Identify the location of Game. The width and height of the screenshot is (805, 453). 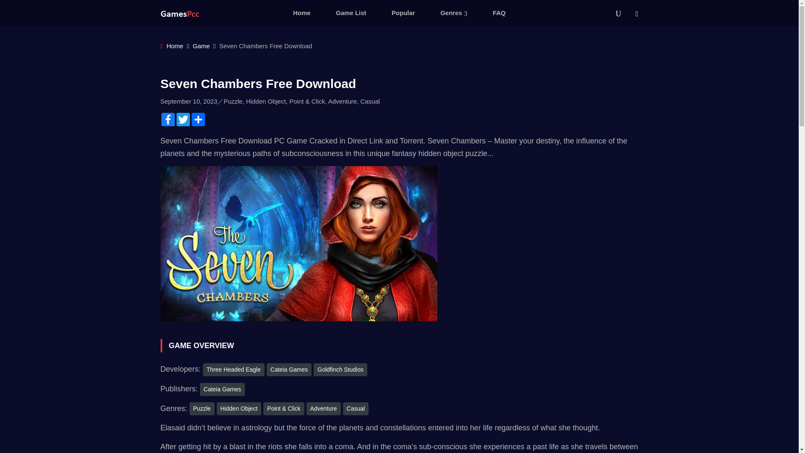
(201, 46).